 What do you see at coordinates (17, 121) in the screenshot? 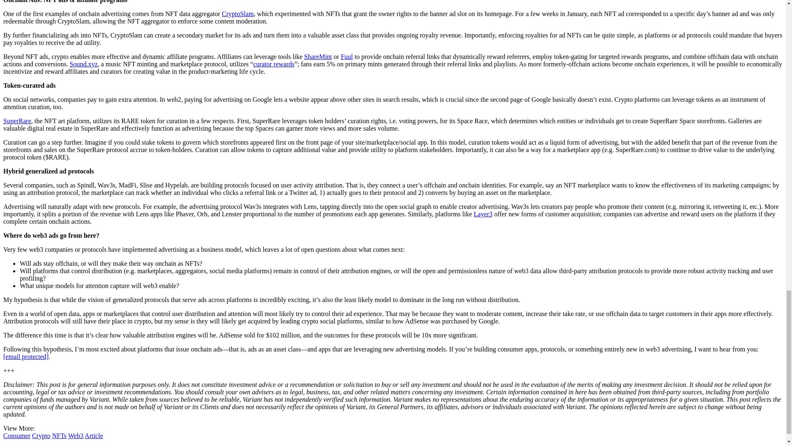
I see `SuperRare` at bounding box center [17, 121].